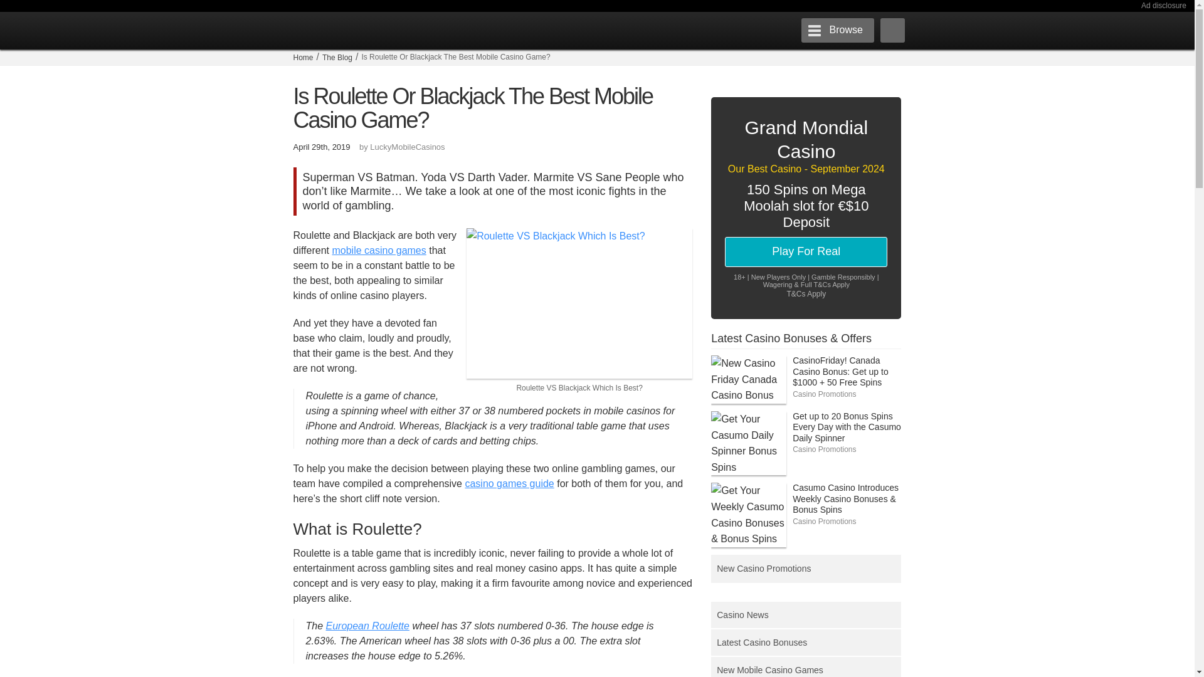  Describe the element at coordinates (304, 58) in the screenshot. I see `Home` at that location.